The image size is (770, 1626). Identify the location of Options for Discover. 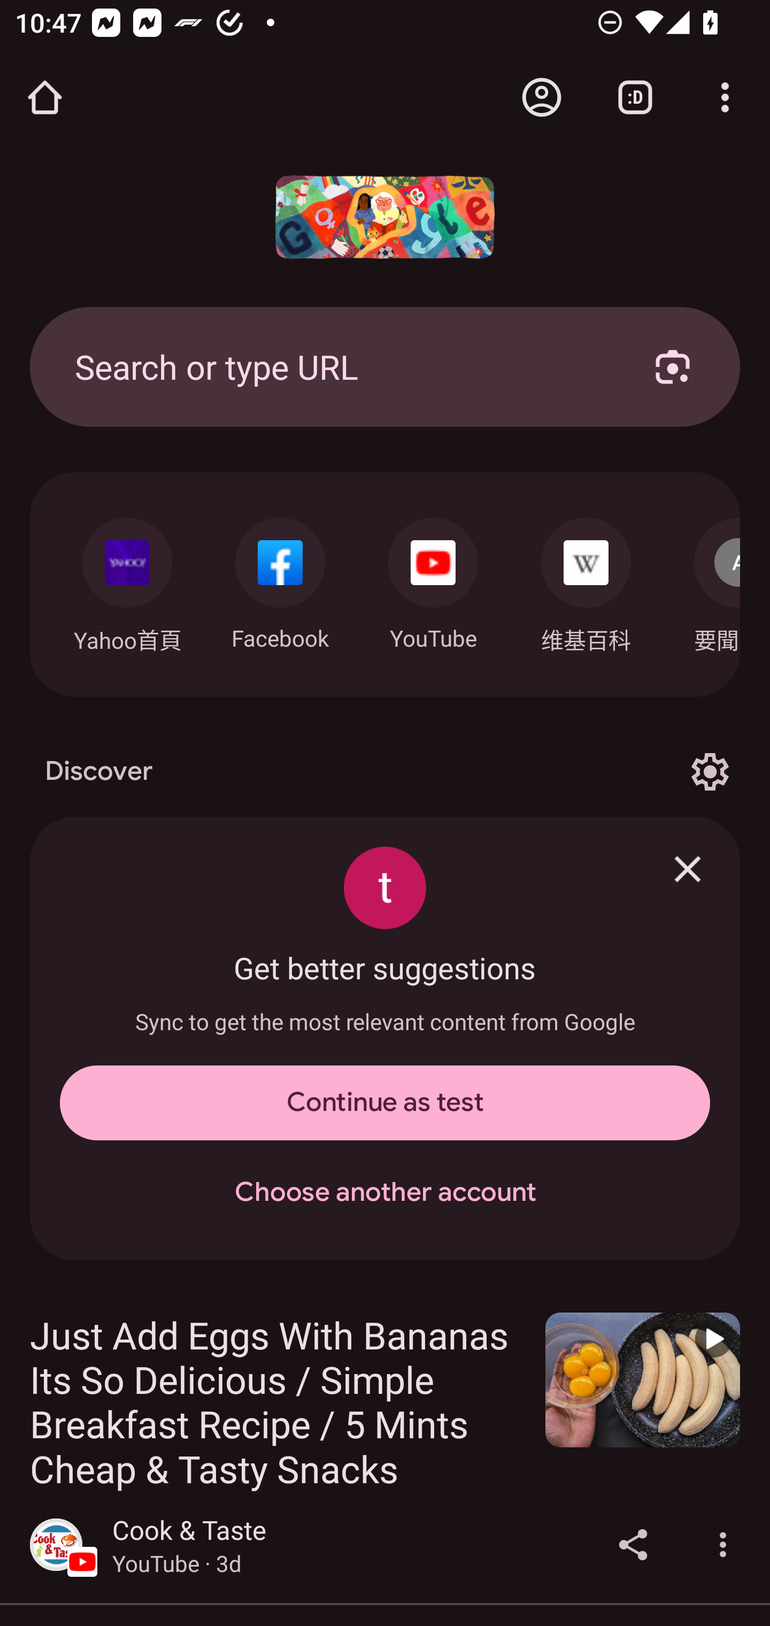
(710, 771).